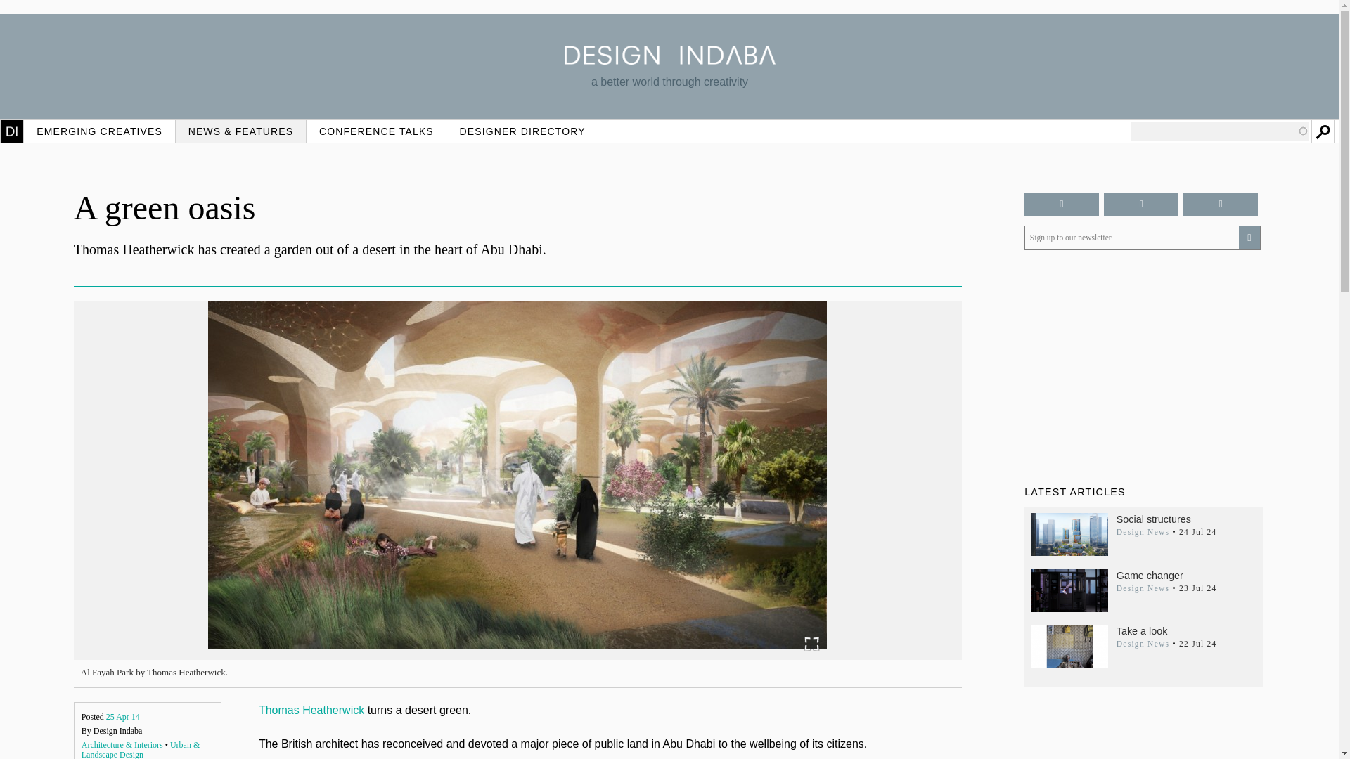  What do you see at coordinates (376, 131) in the screenshot?
I see `CONFERENCE TALKS` at bounding box center [376, 131].